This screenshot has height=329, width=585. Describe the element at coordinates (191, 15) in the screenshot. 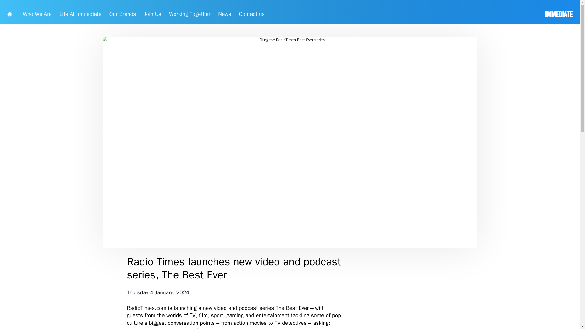

I see `Join Us` at that location.